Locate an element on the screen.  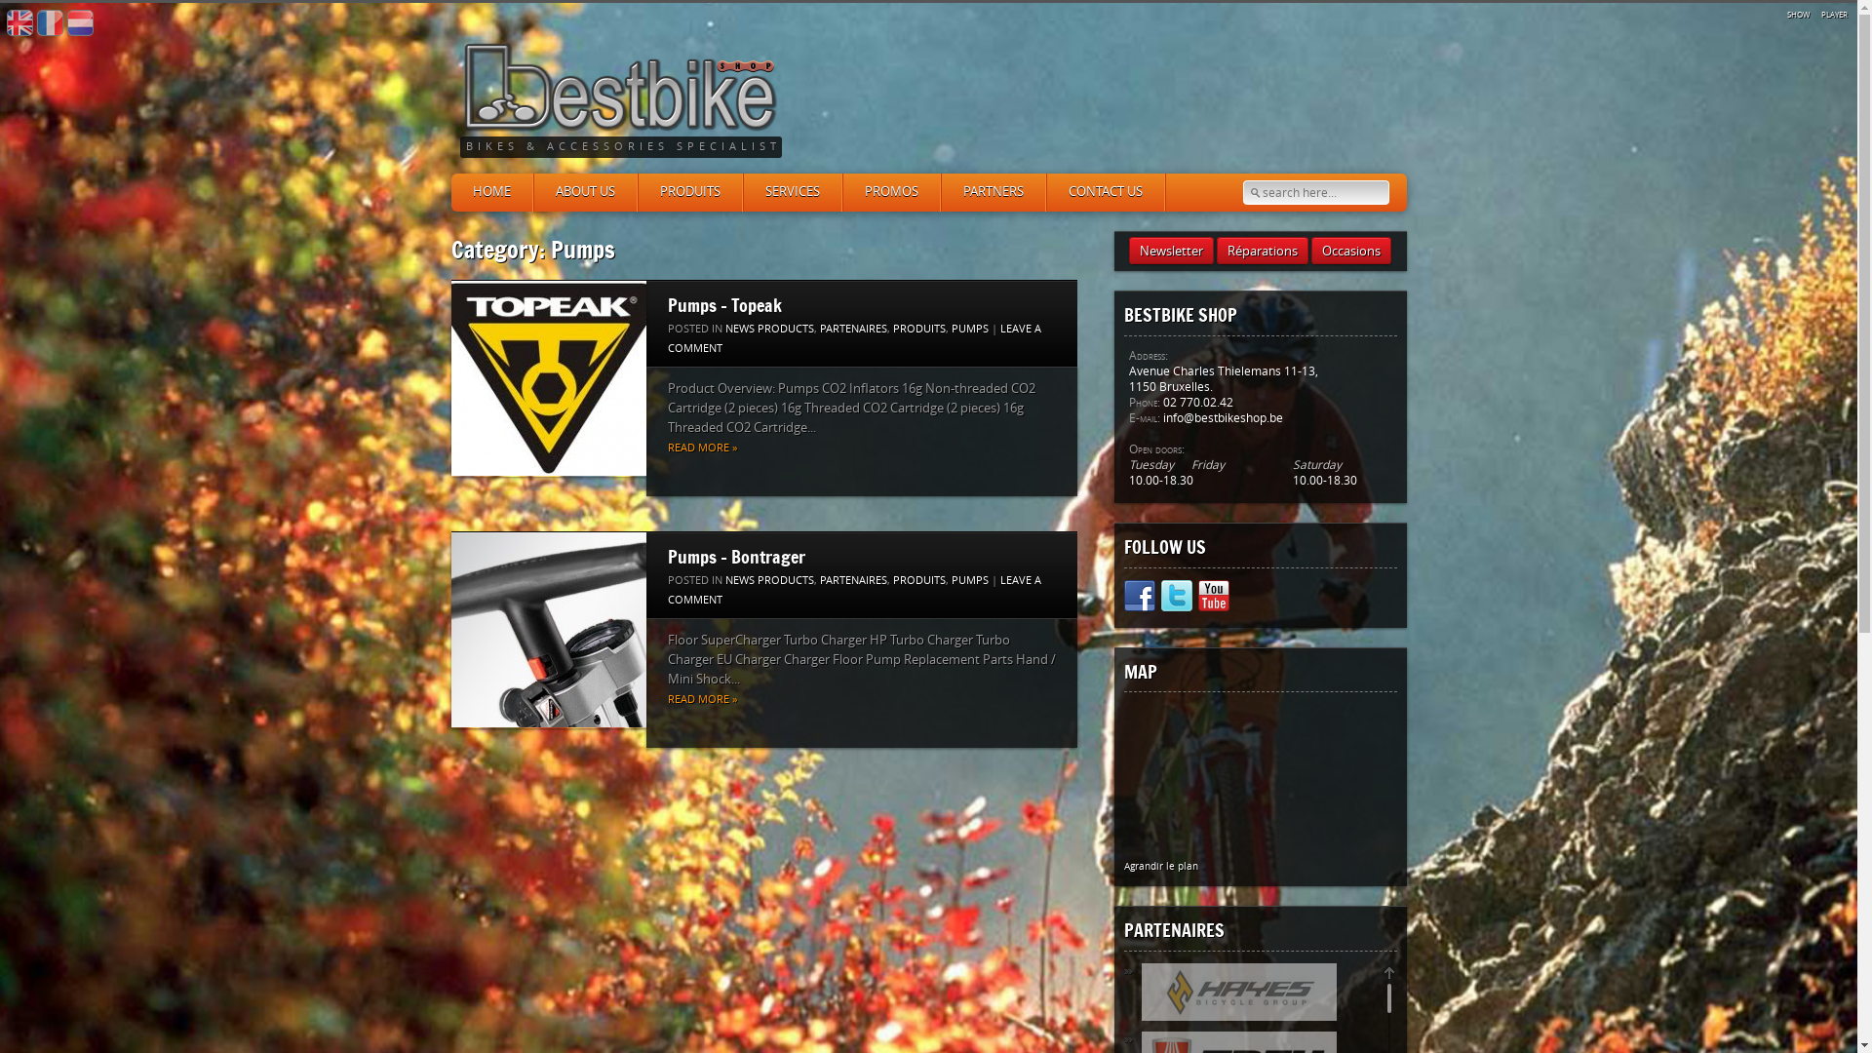
PUMPS is located at coordinates (969, 581).